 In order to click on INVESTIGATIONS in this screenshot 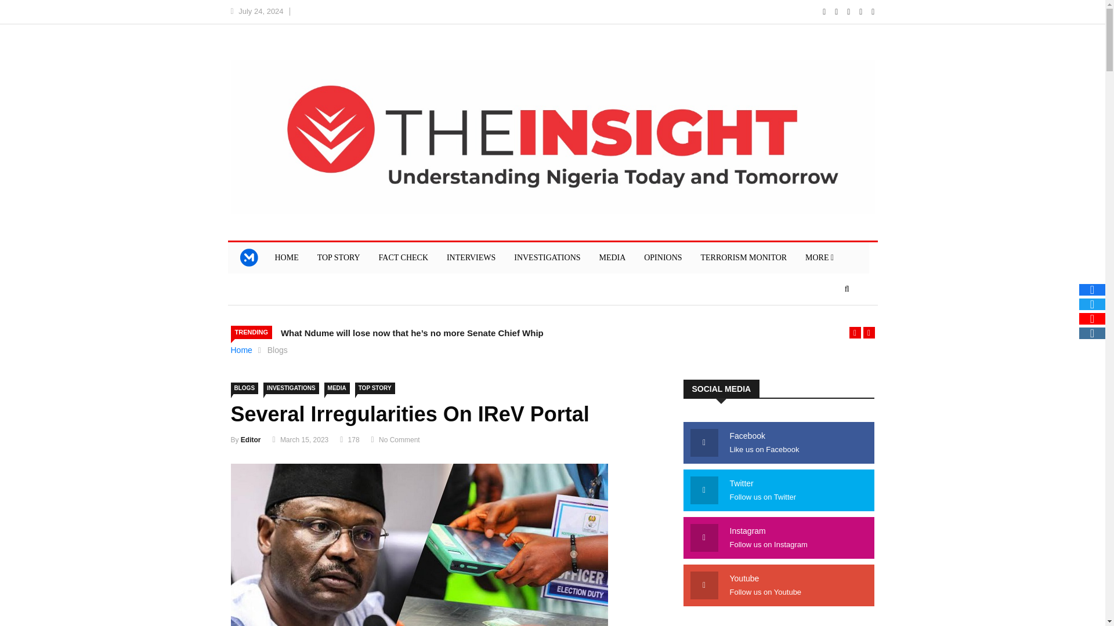, I will do `click(547, 257)`.